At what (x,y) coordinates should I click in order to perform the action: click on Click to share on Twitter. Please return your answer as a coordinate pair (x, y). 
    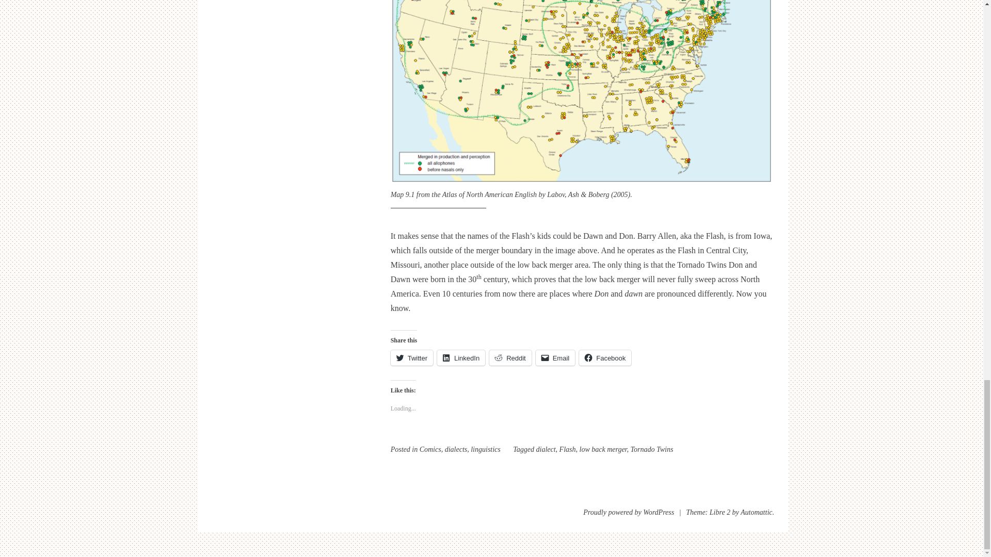
    Looking at the image, I should click on (412, 358).